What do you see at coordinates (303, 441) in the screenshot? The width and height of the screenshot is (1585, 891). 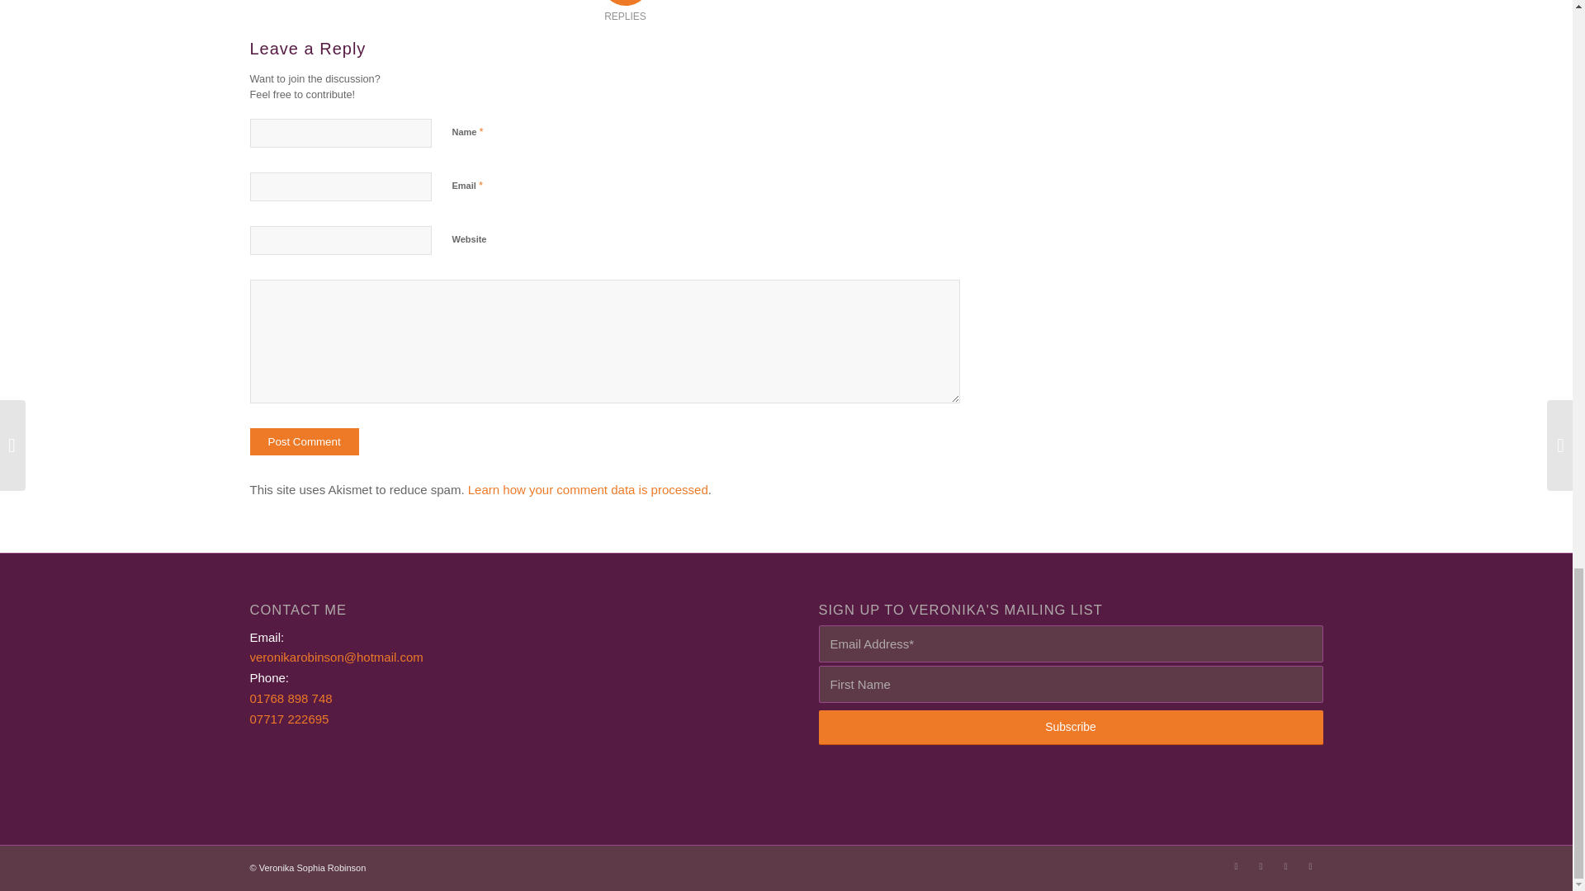 I see `Post Comment` at bounding box center [303, 441].